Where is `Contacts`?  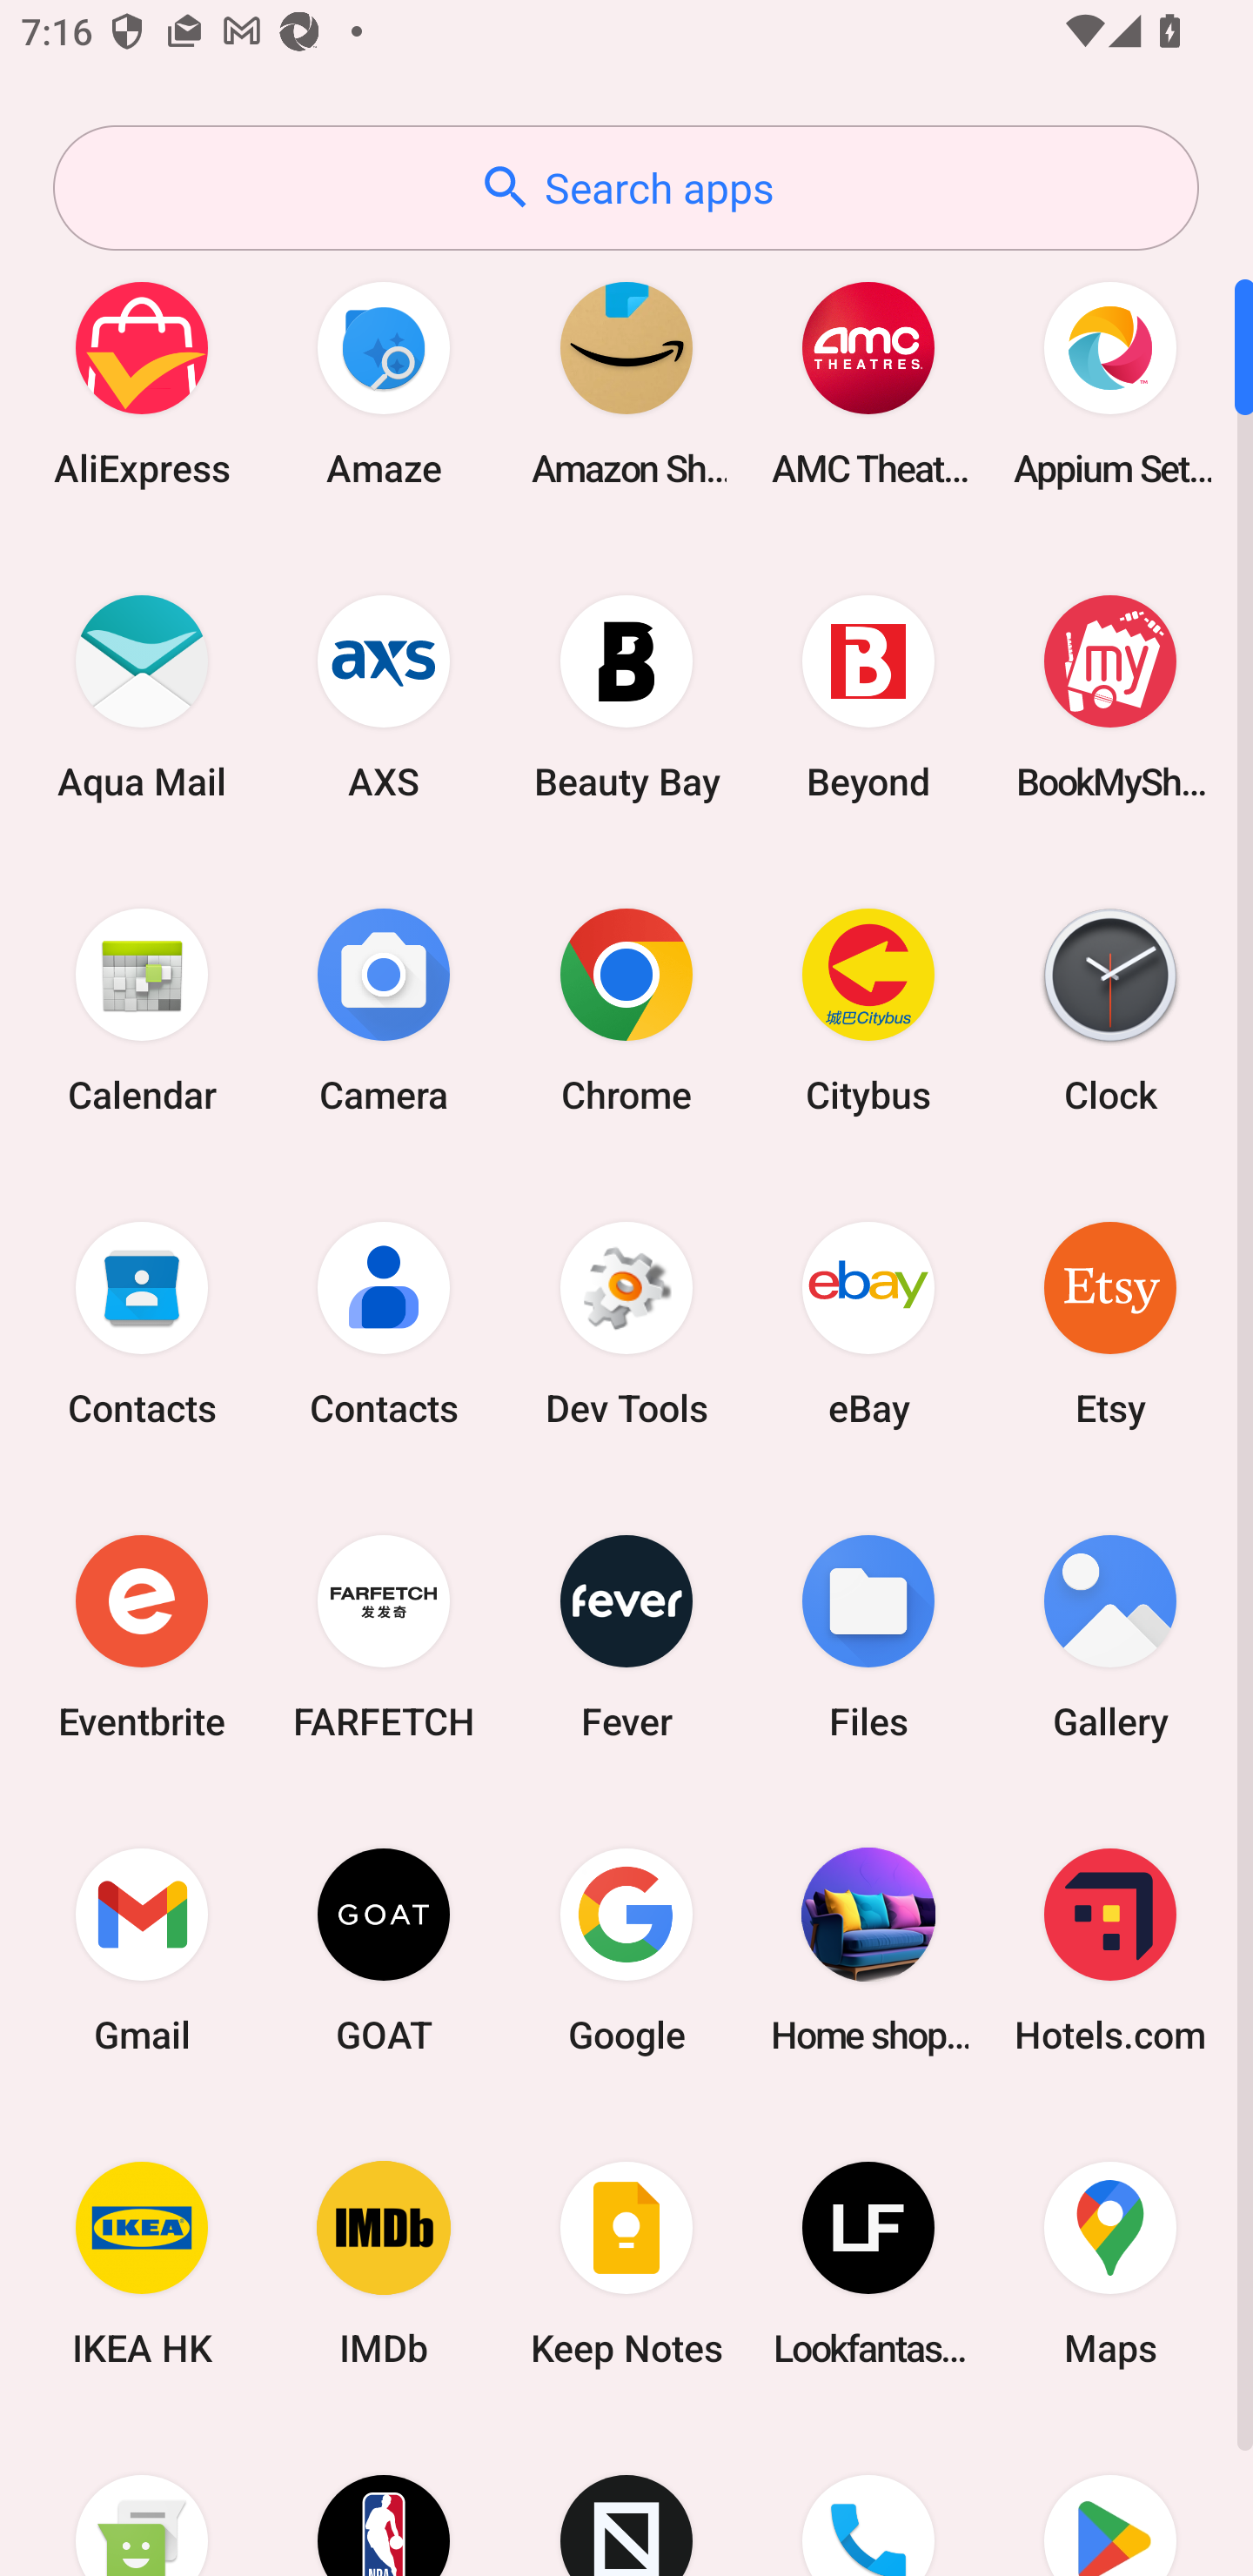
Contacts is located at coordinates (384, 1323).